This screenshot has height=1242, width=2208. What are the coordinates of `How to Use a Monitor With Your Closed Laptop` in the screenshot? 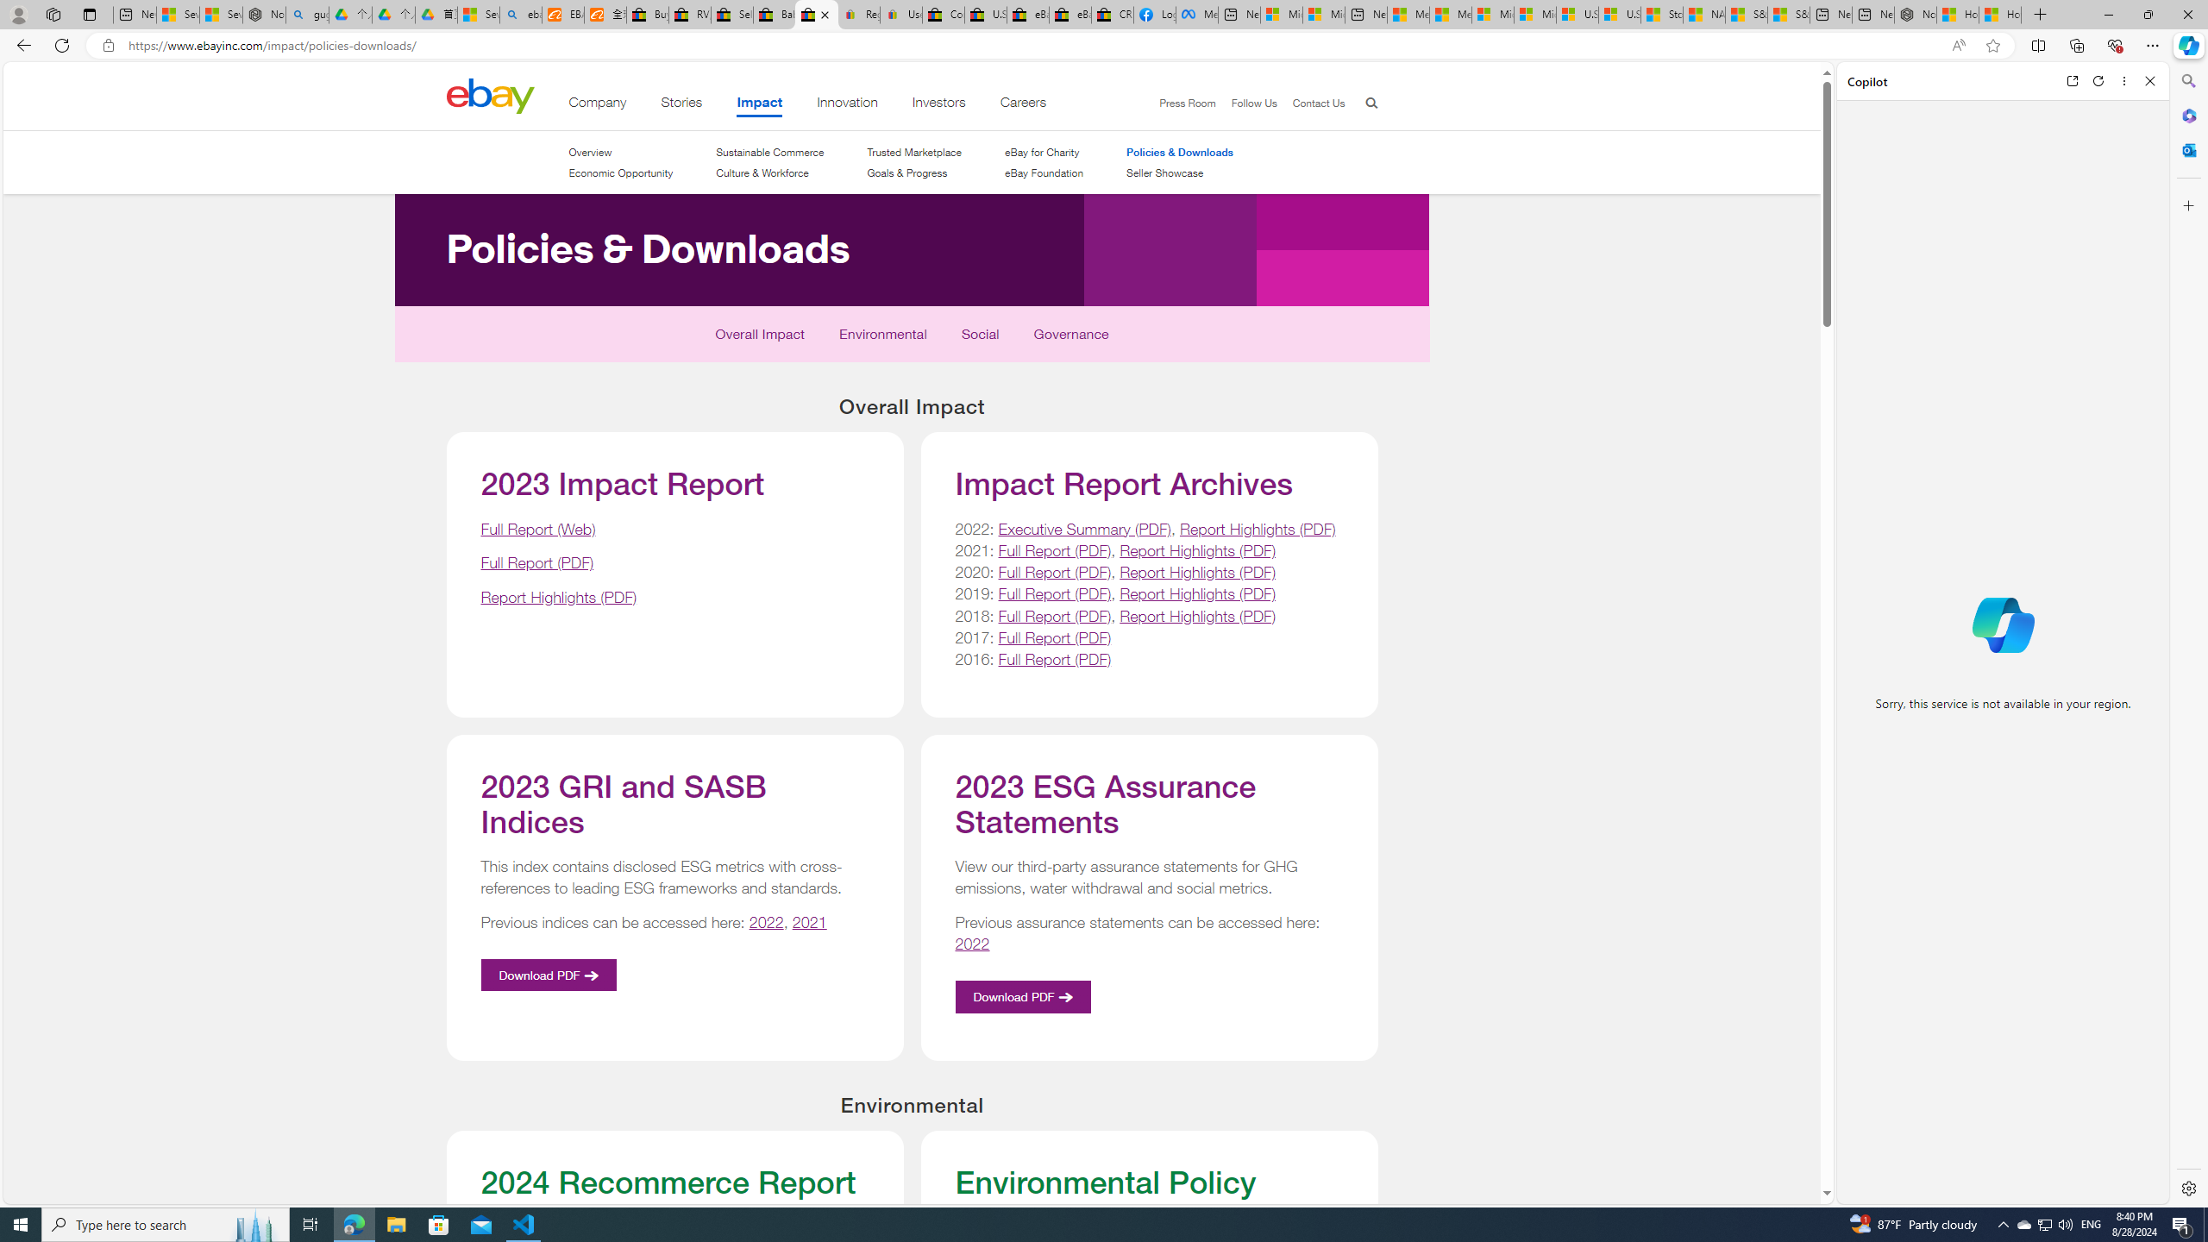 It's located at (2000, 15).